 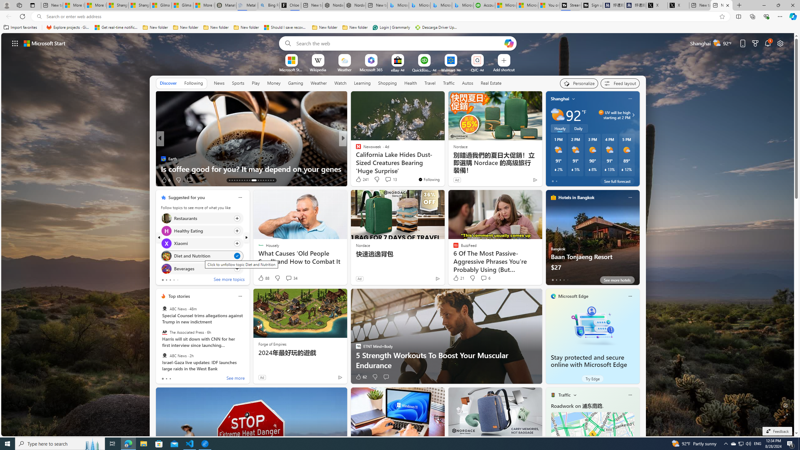 I want to click on Top stories, so click(x=179, y=296).